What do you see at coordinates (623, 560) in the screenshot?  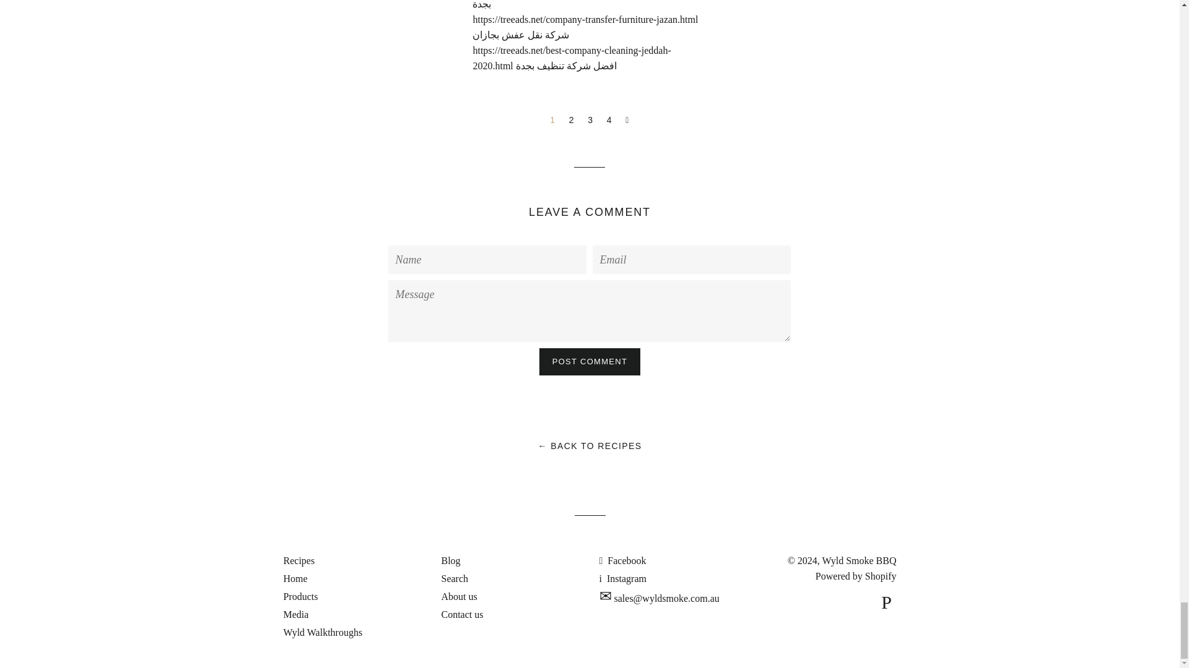 I see `Wyld Smoke BBQ on Facebook` at bounding box center [623, 560].